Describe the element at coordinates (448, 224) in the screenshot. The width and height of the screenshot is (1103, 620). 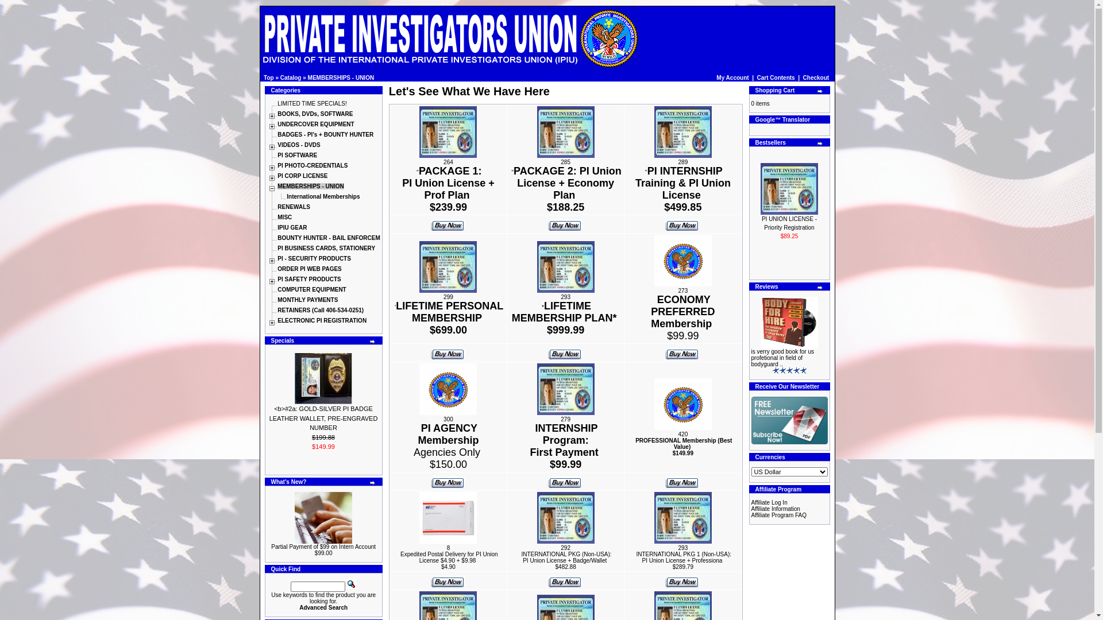
I see ` Buy Now ` at that location.